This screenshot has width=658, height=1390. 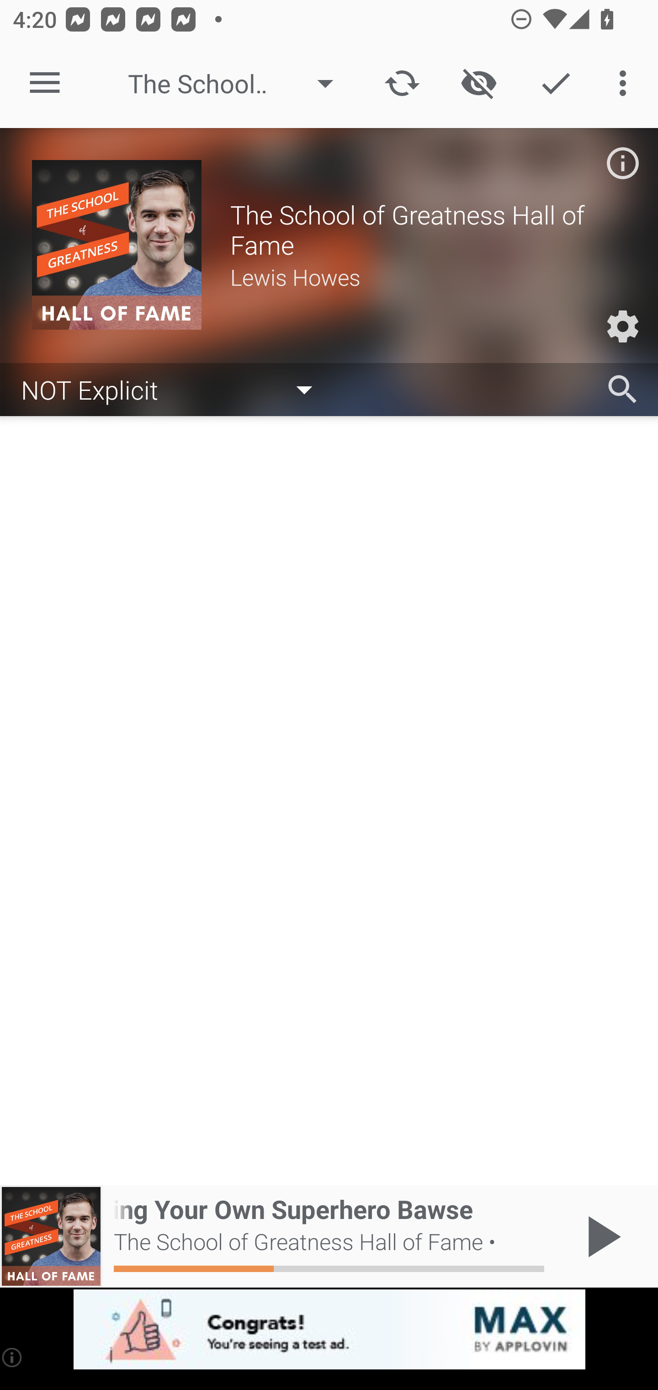 What do you see at coordinates (45, 83) in the screenshot?
I see `Open navigation sidebar` at bounding box center [45, 83].